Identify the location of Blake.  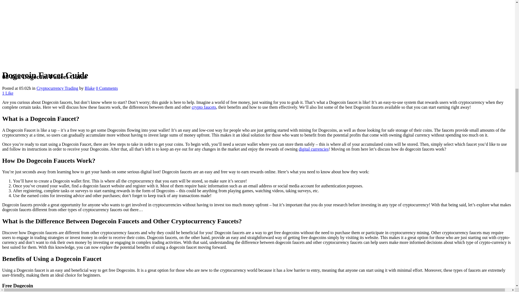
(89, 88).